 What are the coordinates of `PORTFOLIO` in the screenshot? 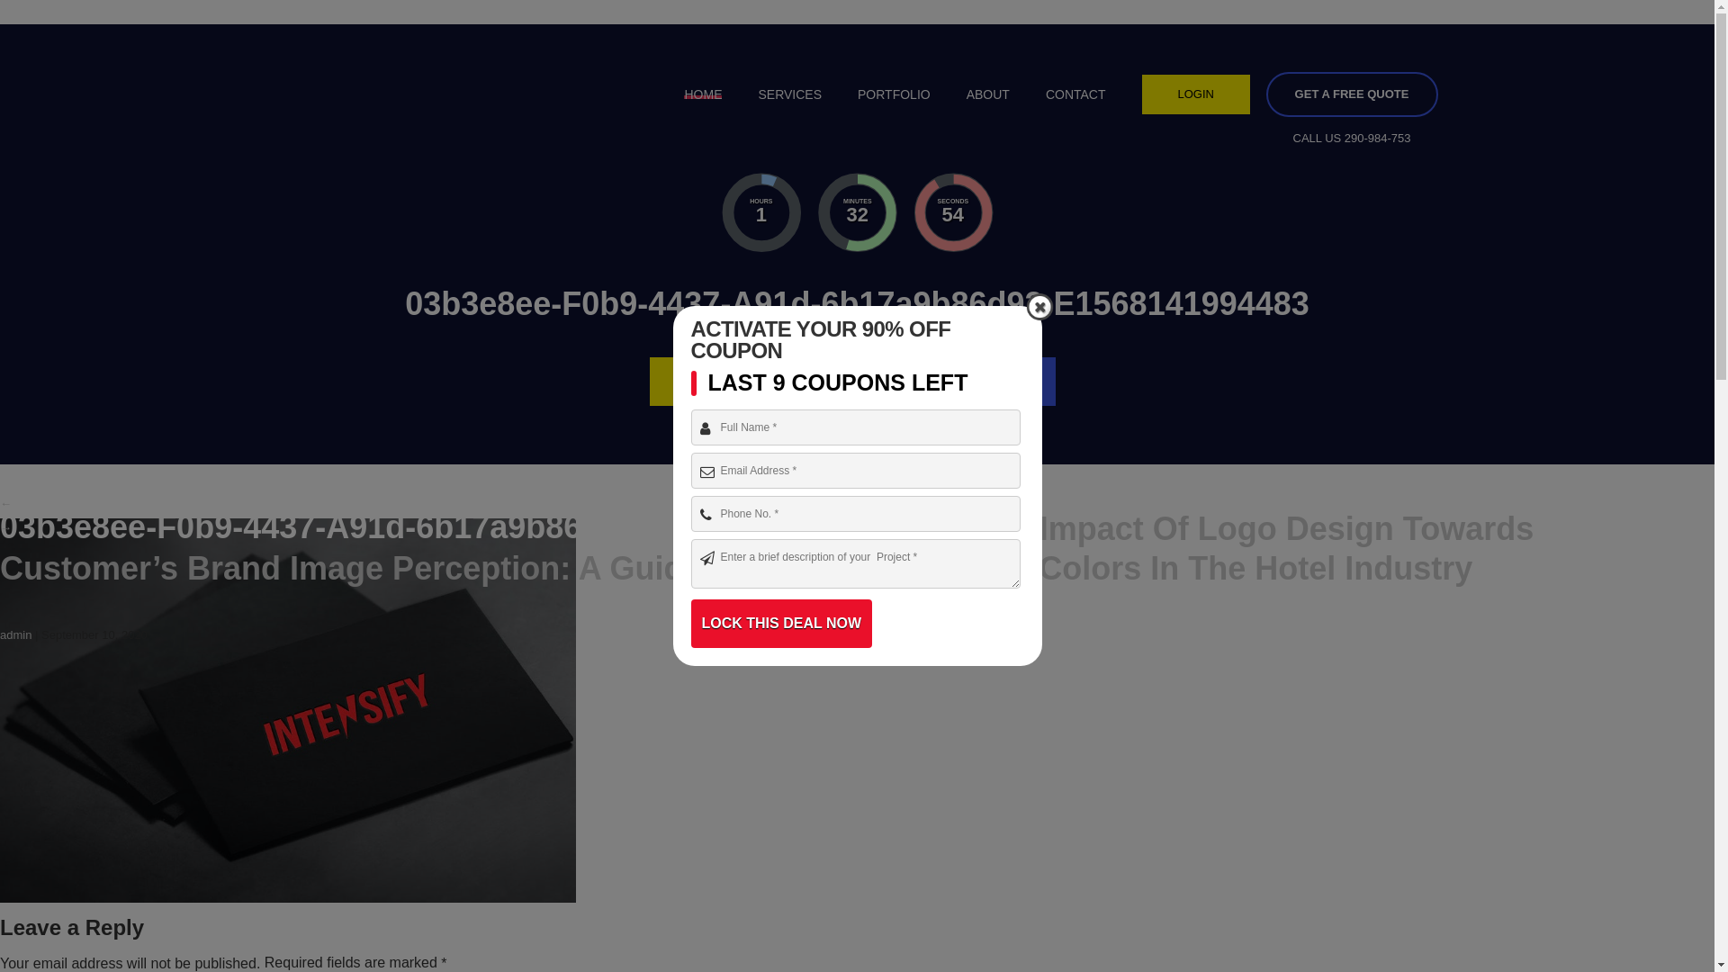 It's located at (895, 94).